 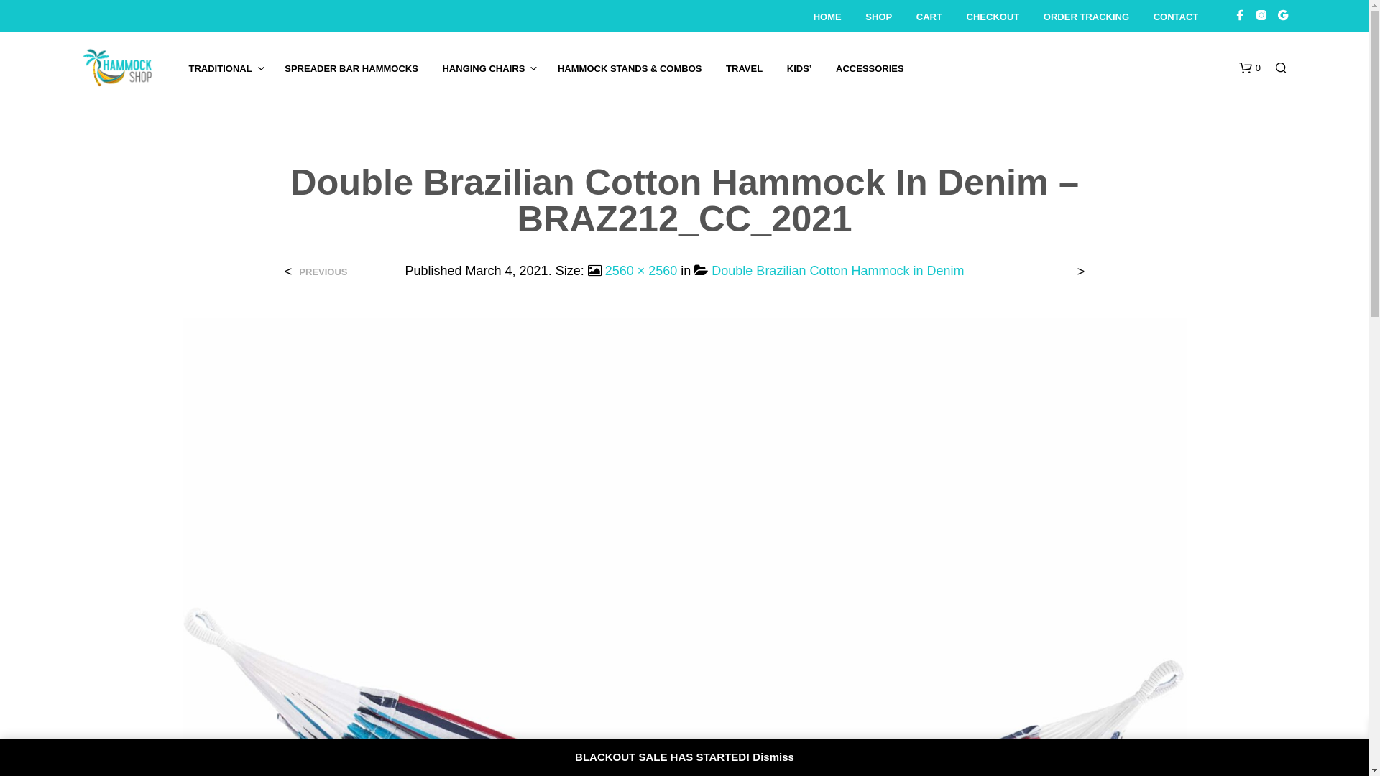 What do you see at coordinates (828, 17) in the screenshot?
I see `HOME` at bounding box center [828, 17].